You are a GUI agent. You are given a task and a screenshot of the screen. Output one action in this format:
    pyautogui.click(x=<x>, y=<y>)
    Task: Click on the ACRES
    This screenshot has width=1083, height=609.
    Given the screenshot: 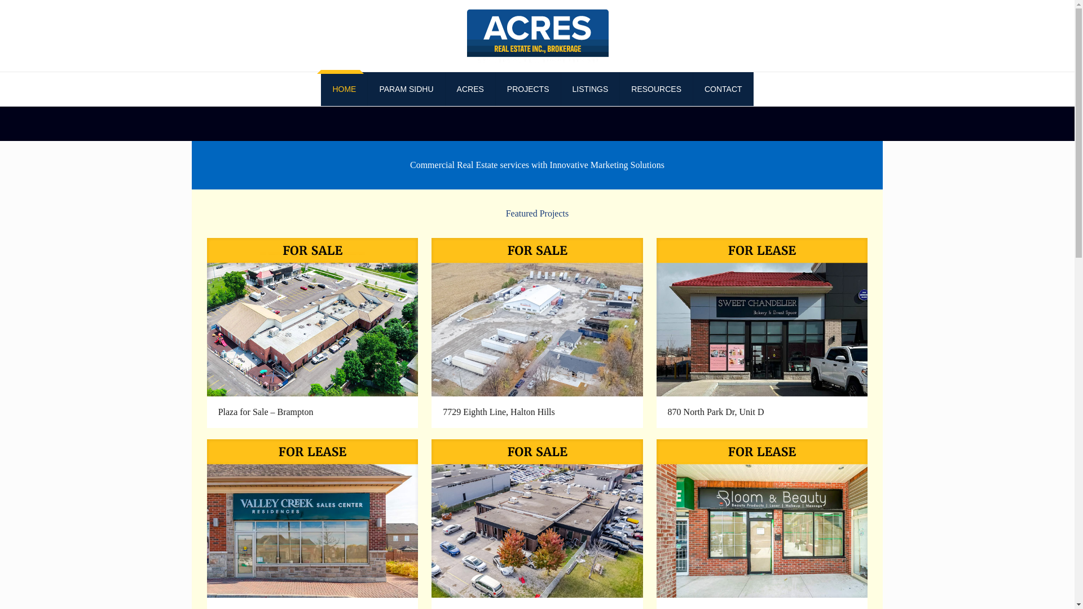 What is the action you would take?
    pyautogui.click(x=470, y=89)
    